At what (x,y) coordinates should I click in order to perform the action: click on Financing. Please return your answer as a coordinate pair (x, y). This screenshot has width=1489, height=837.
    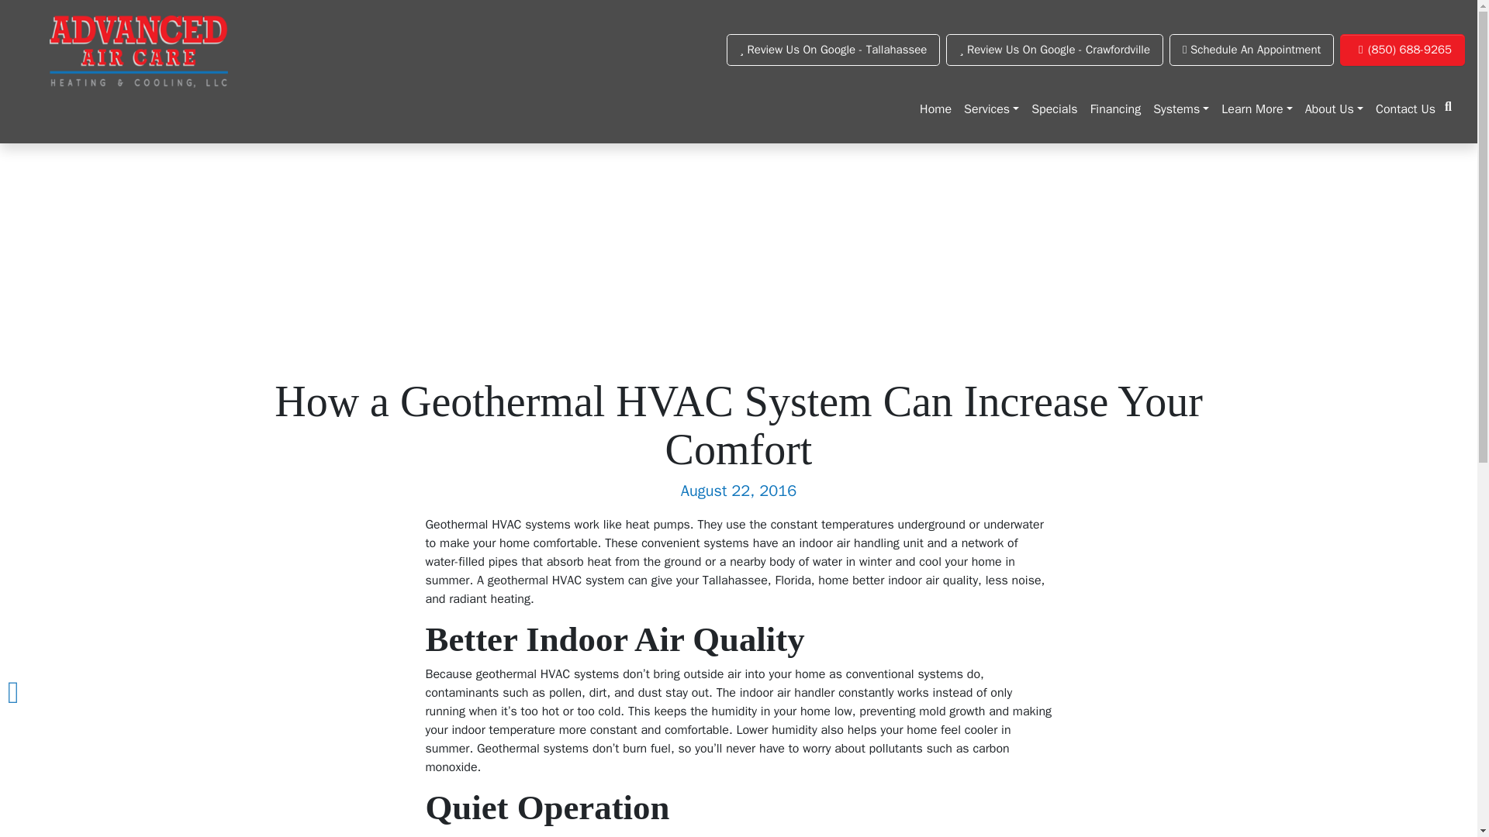
    Looking at the image, I should click on (1115, 108).